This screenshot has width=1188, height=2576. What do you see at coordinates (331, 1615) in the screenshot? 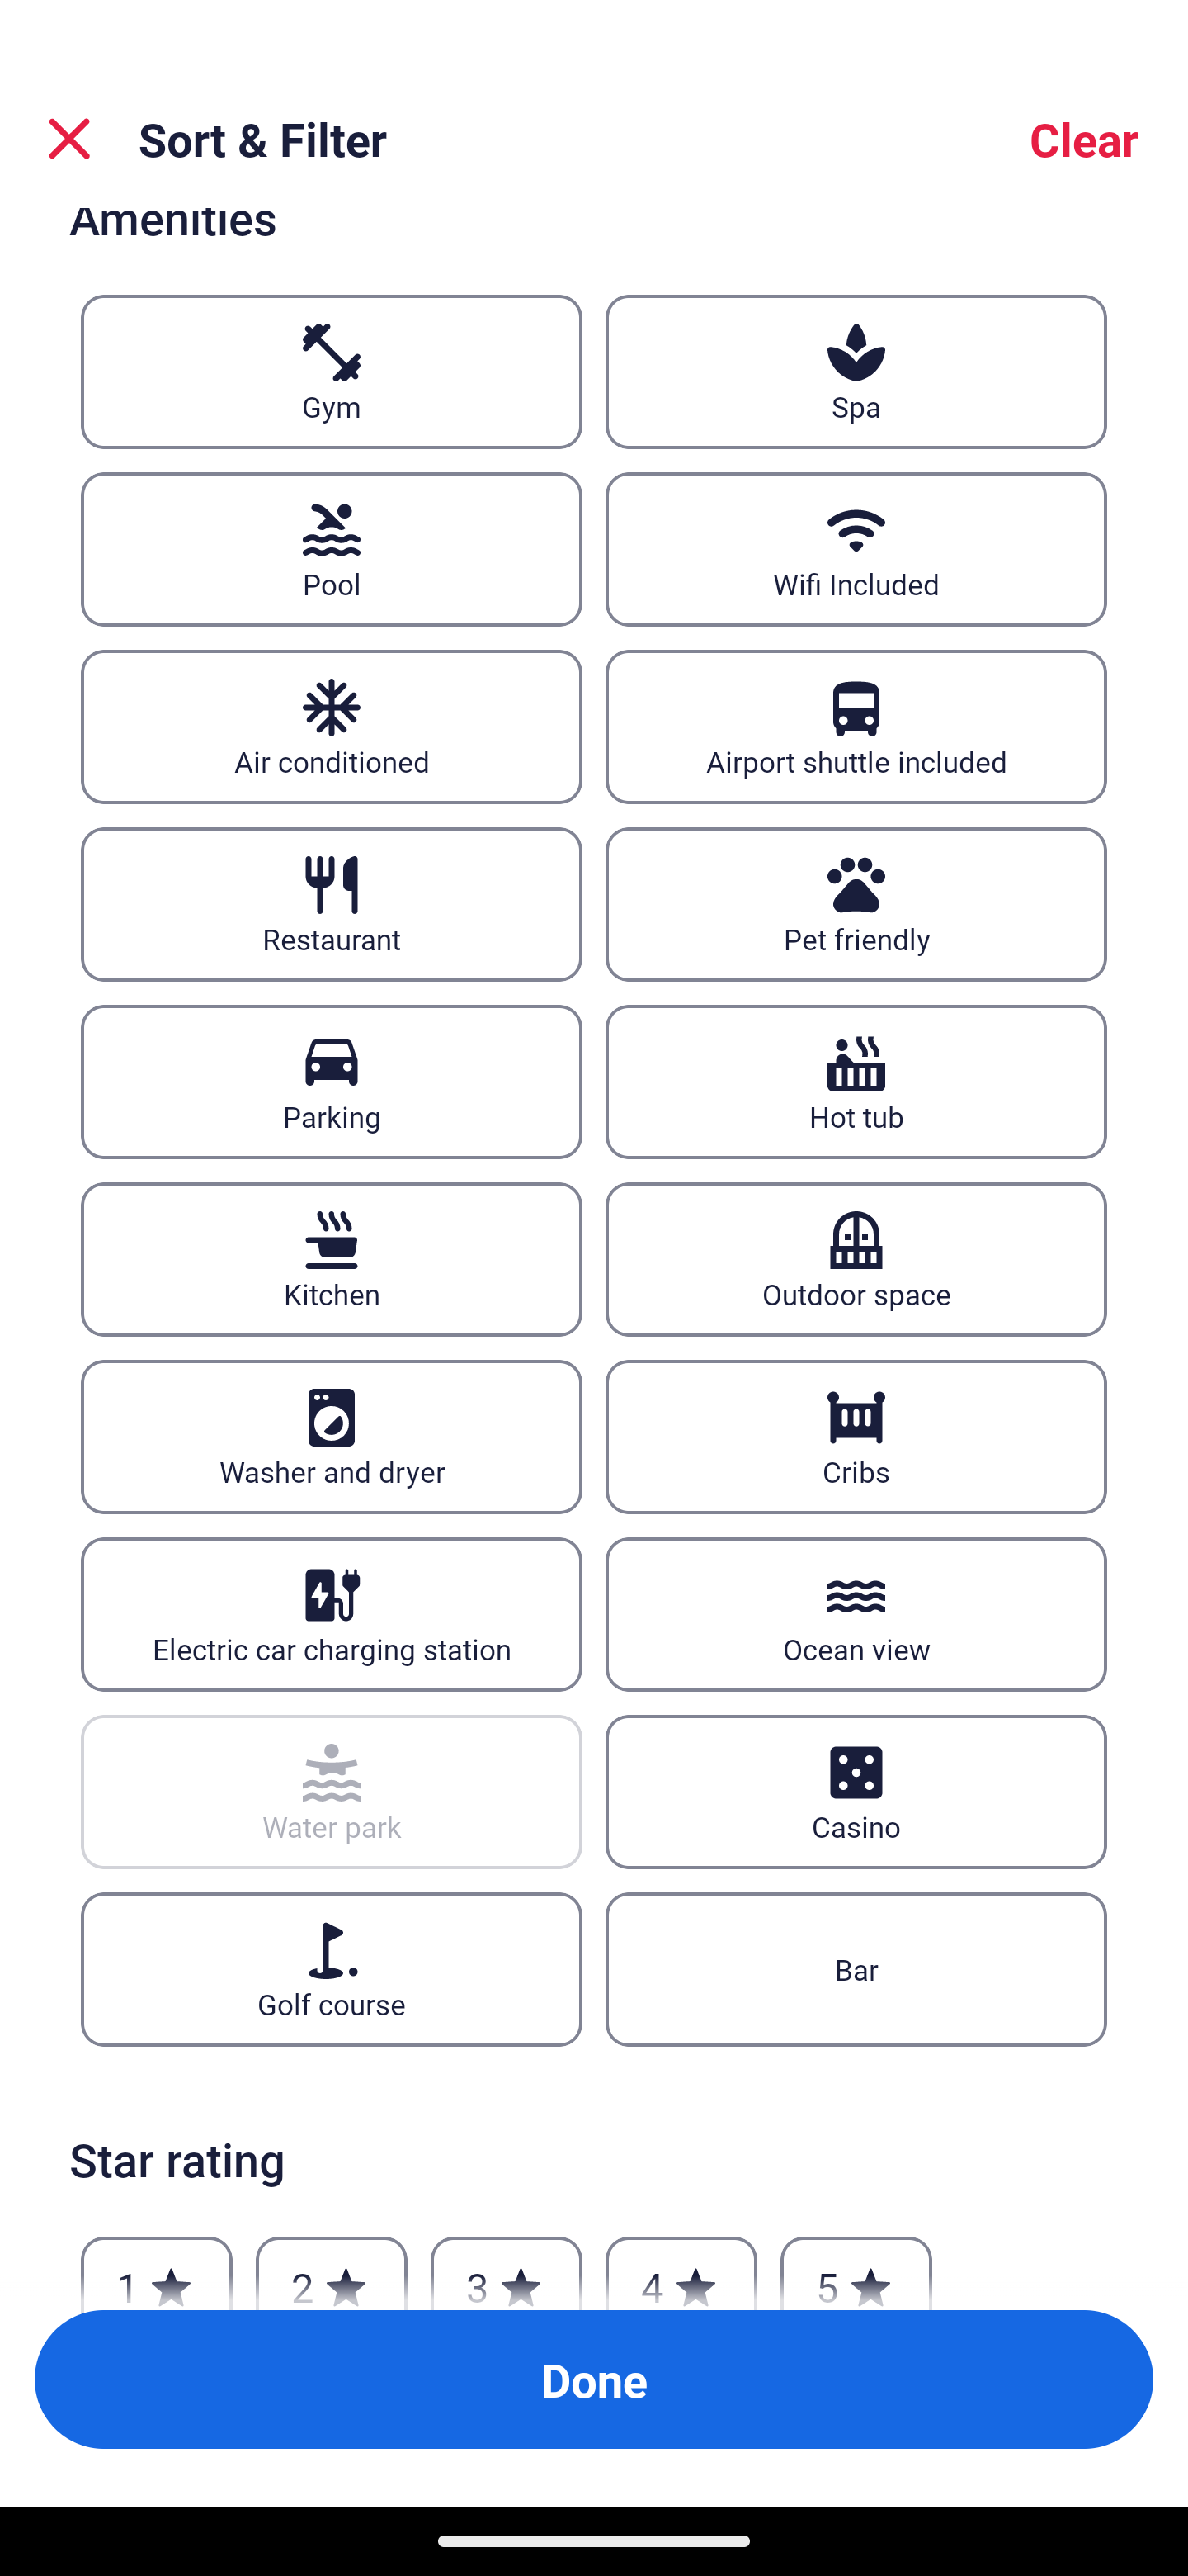
I see `Electric car charging station` at bounding box center [331, 1615].